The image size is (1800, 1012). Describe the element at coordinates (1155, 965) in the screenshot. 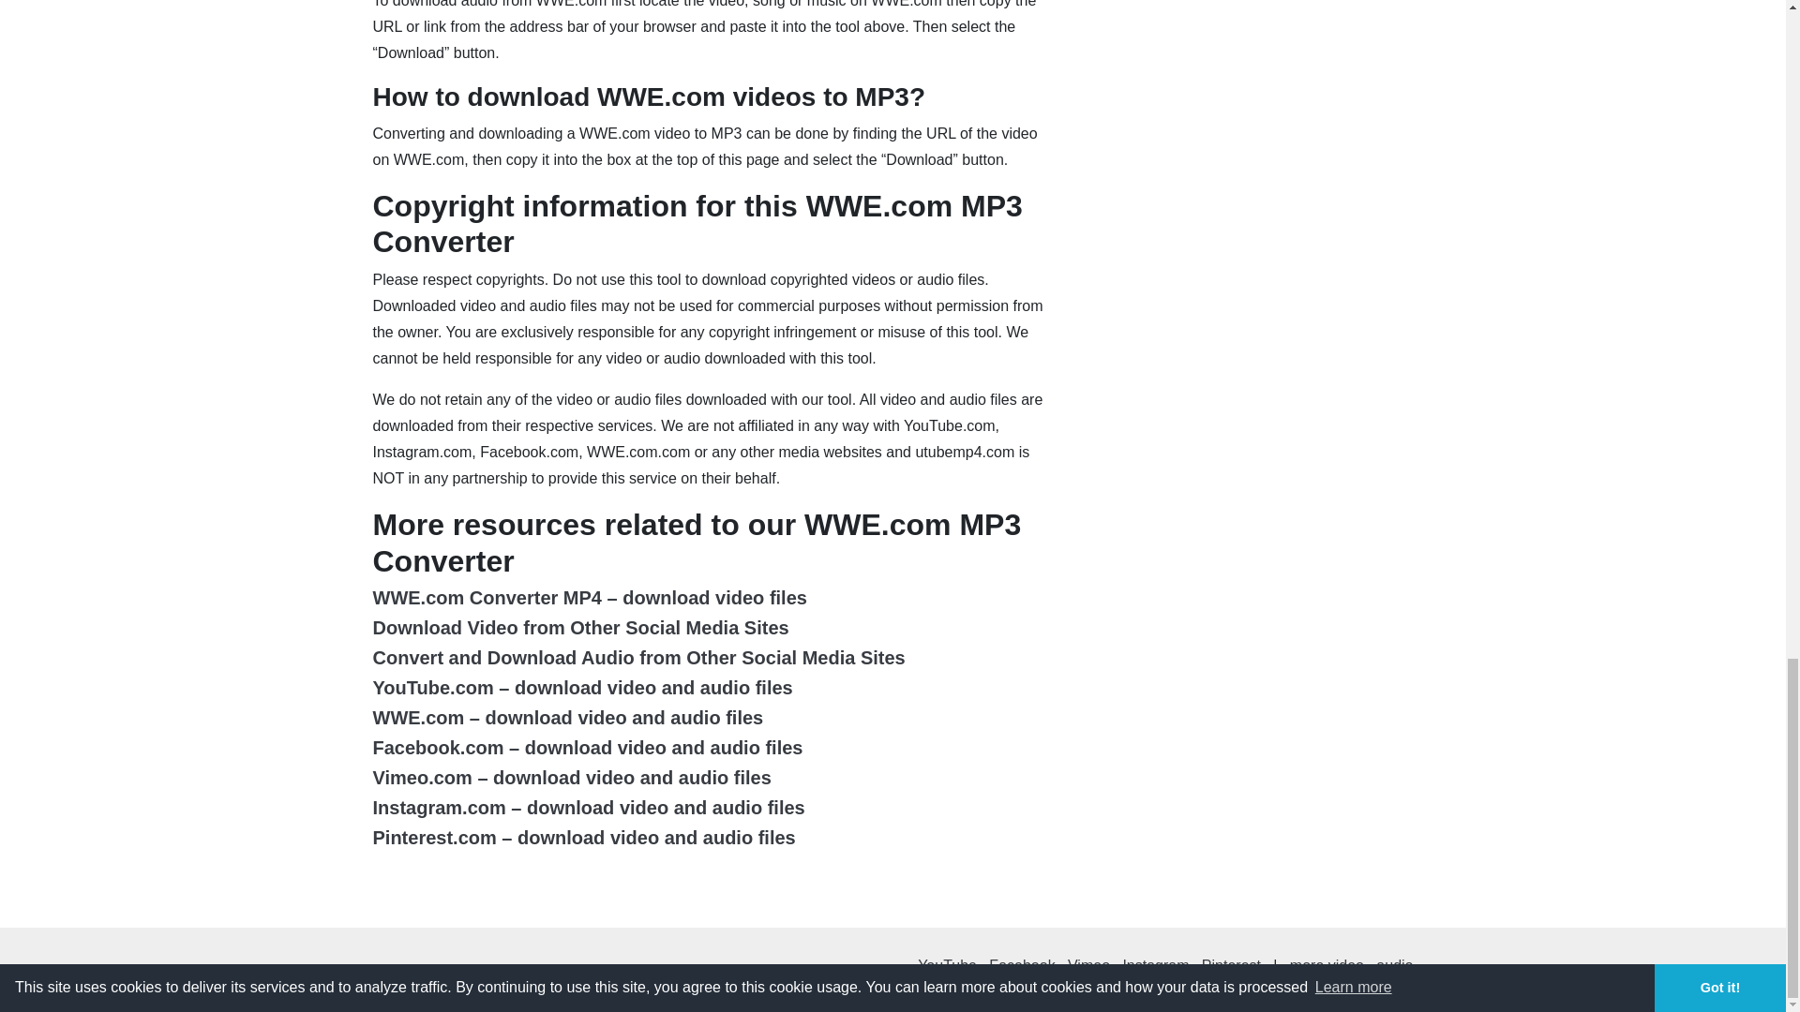

I see `Instagram` at that location.